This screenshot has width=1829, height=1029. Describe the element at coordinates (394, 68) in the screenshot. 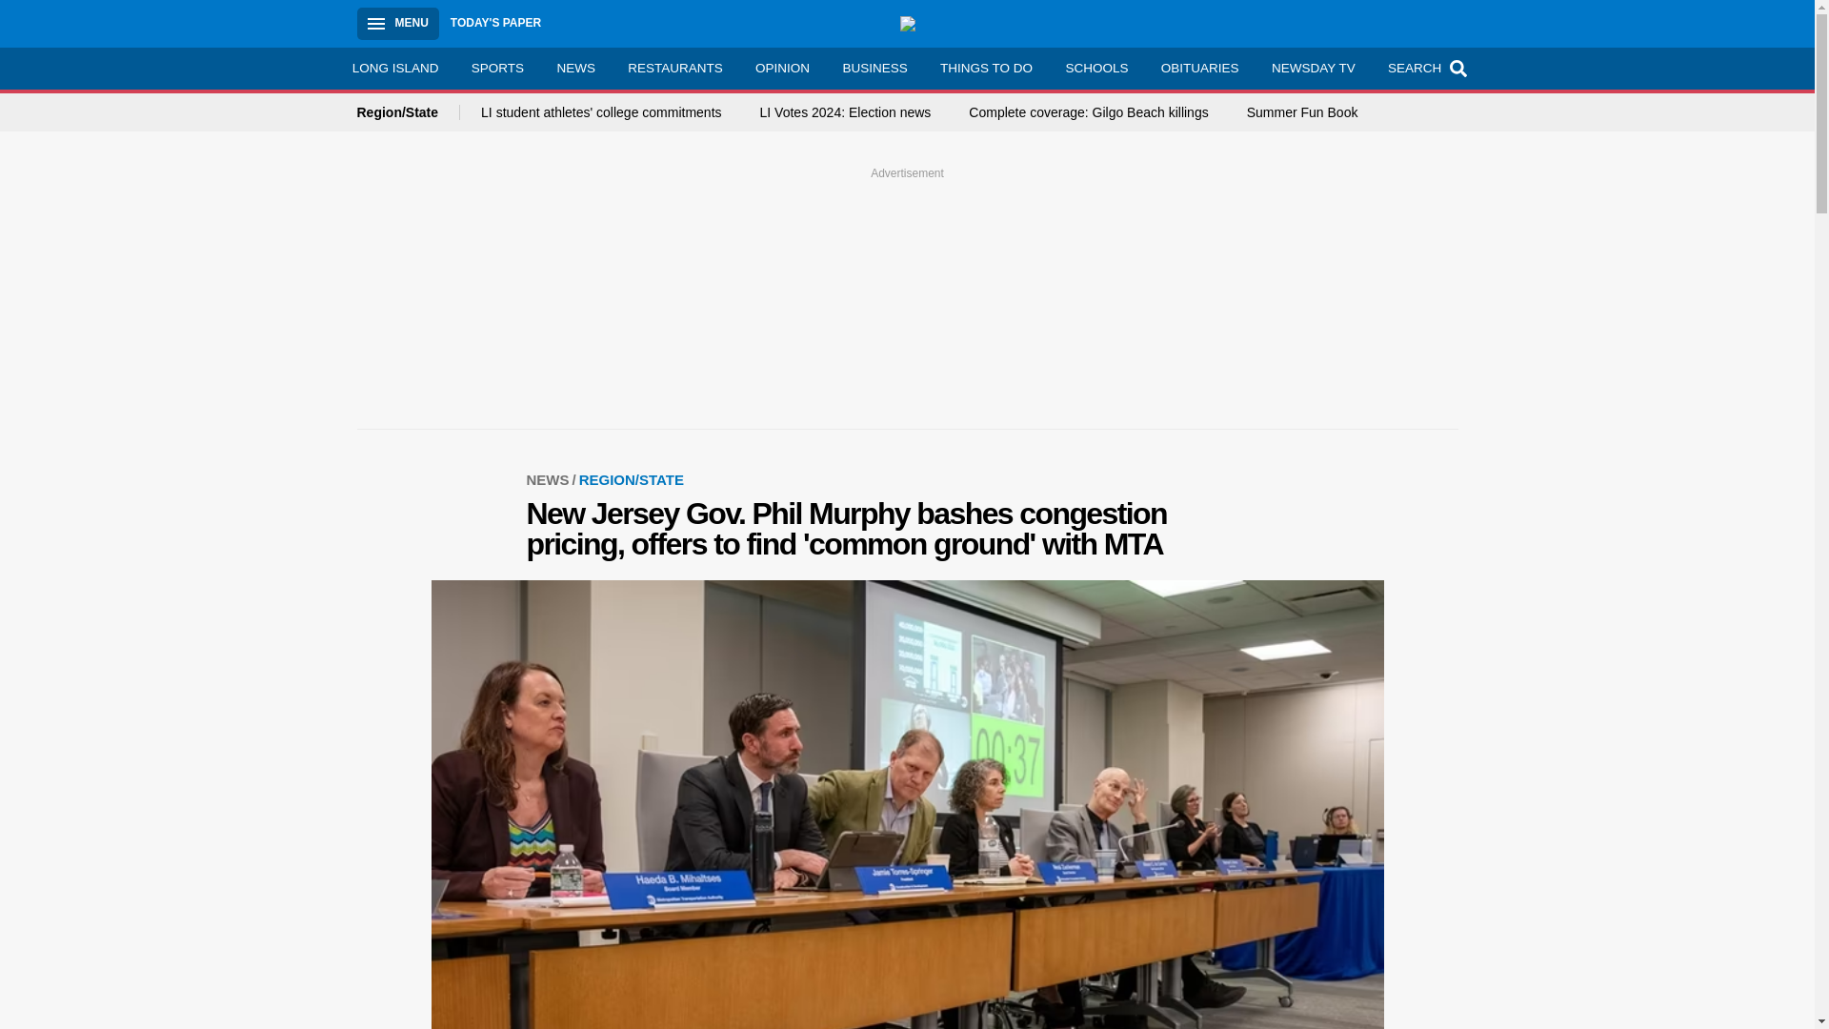

I see `LONG ISLAND` at that location.